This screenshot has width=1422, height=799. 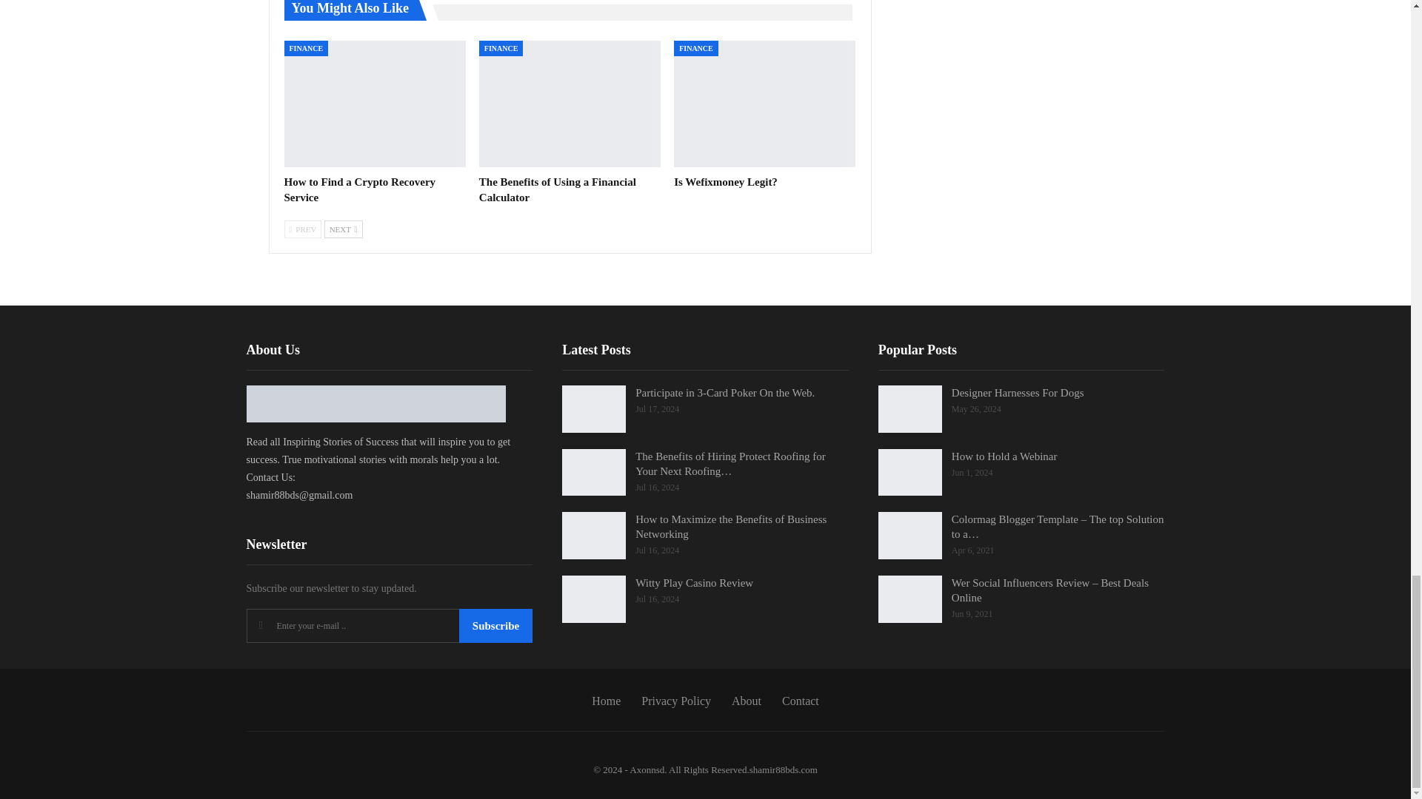 I want to click on Is Wefixmoney Legit?, so click(x=764, y=104).